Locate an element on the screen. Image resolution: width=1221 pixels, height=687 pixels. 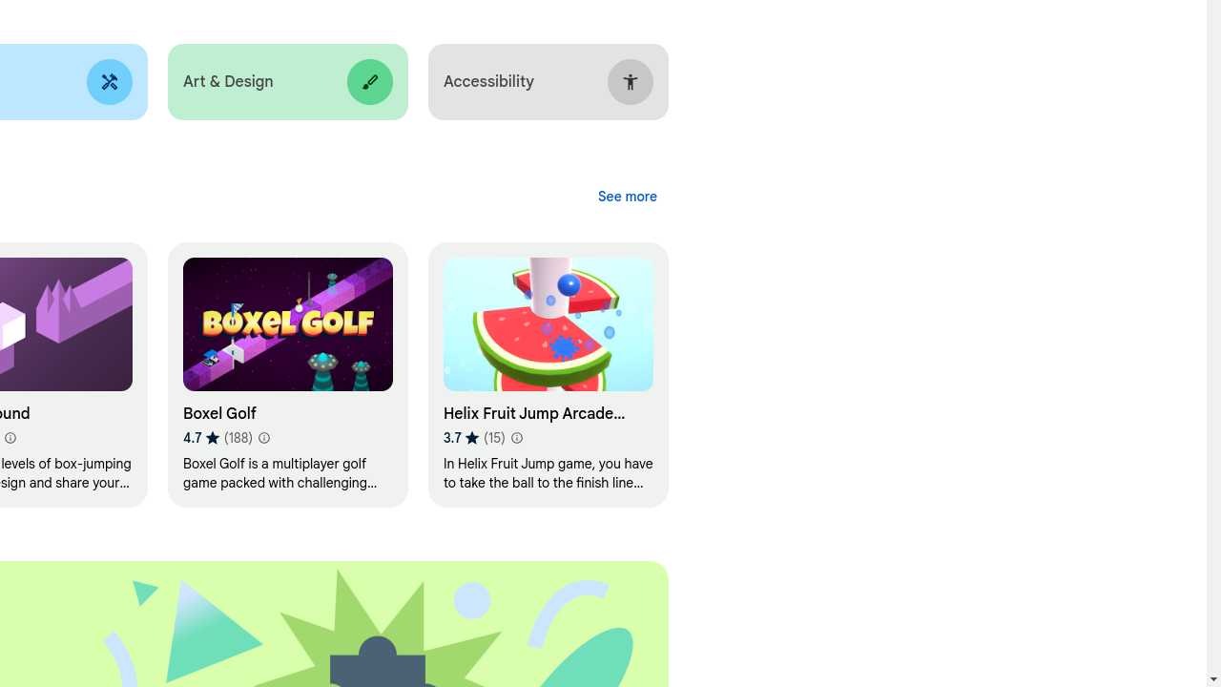
Helix Fruit Jump Arcade Game is located at coordinates (548, 376).